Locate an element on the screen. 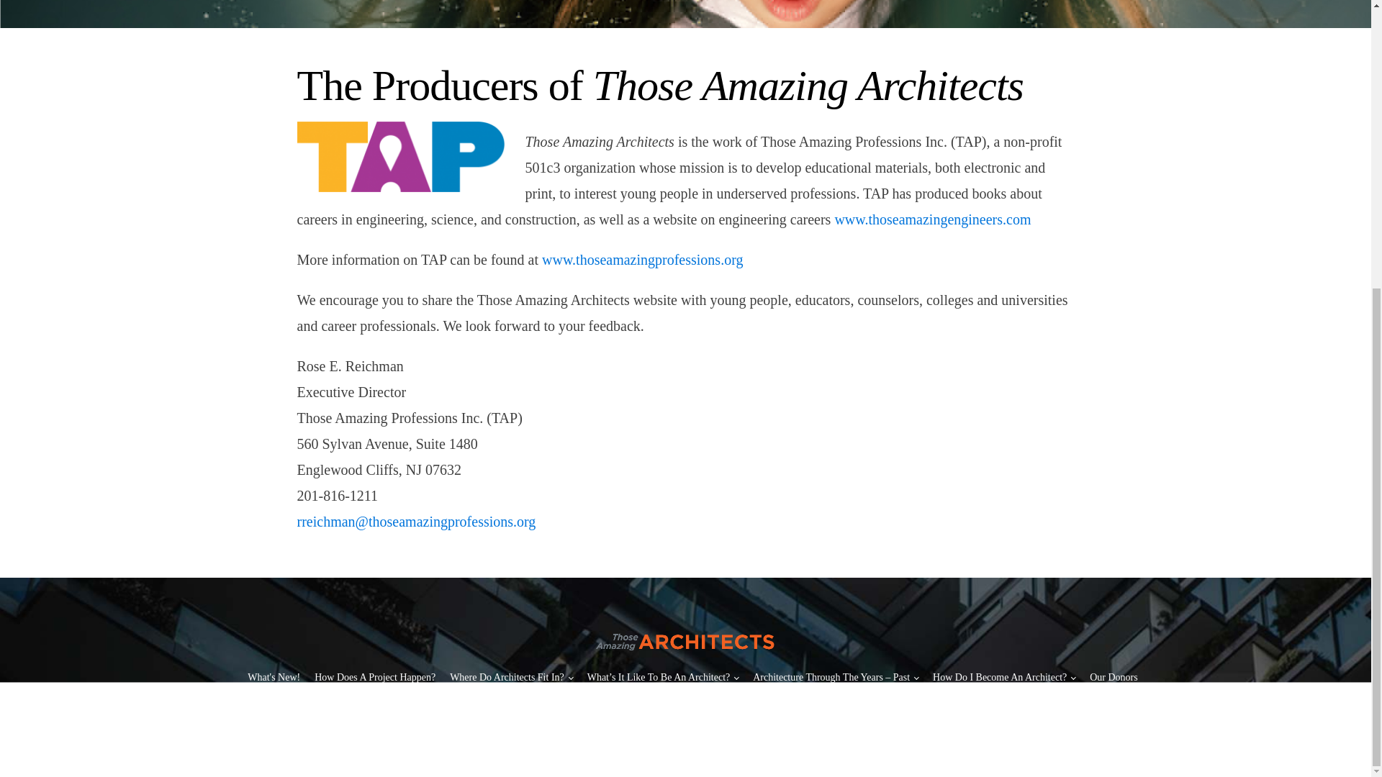  How Does A Project Happen? is located at coordinates (374, 676).